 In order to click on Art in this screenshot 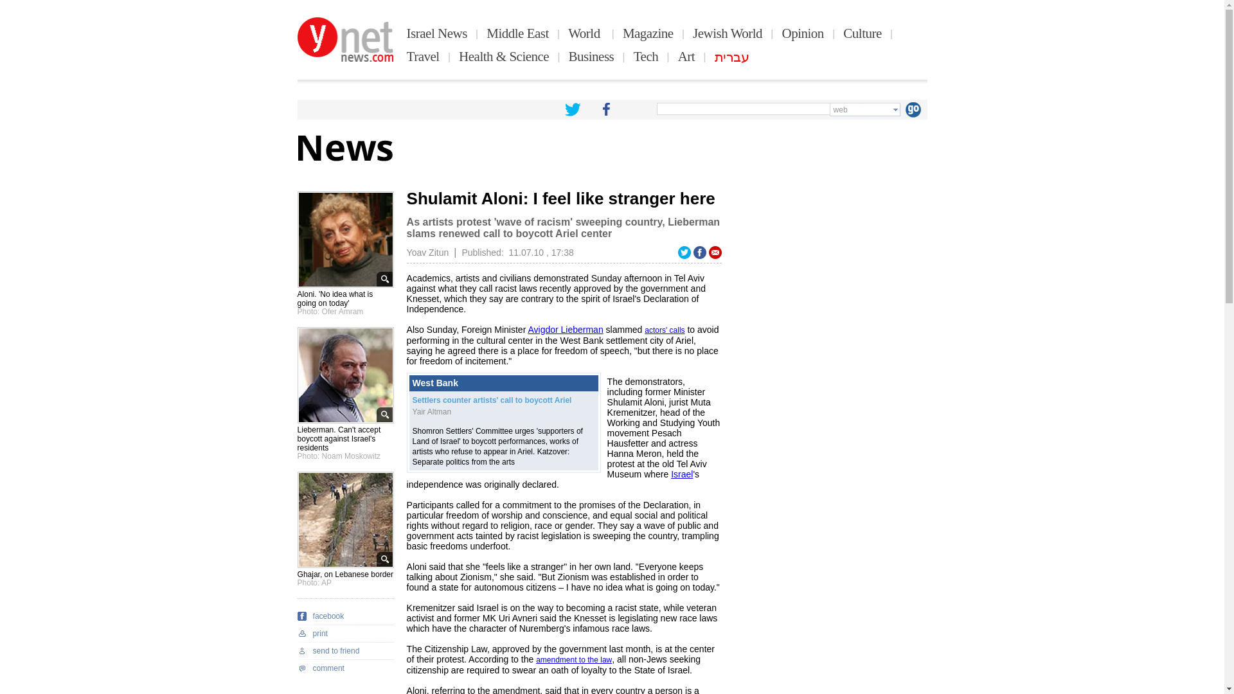, I will do `click(686, 57)`.